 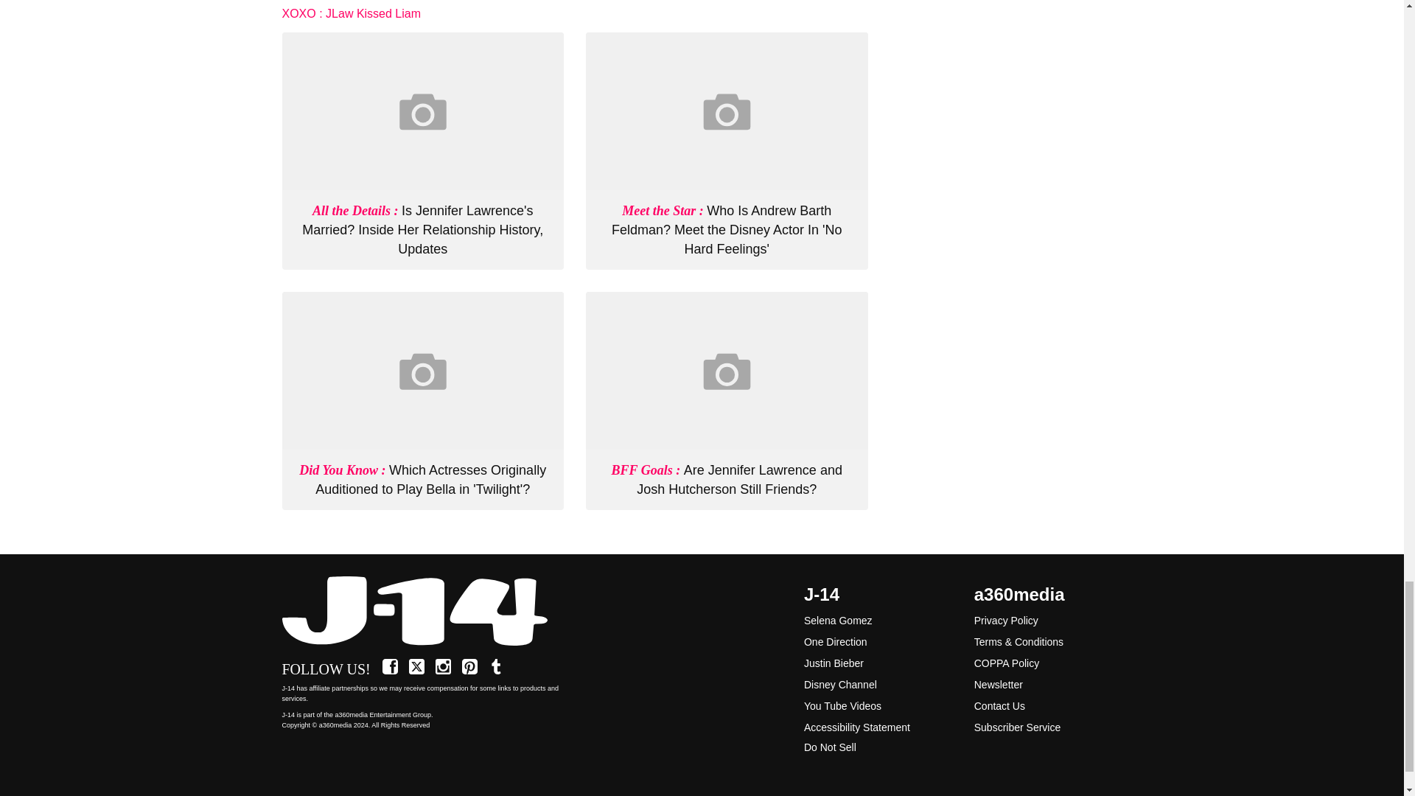 I want to click on Home, so click(x=423, y=612).